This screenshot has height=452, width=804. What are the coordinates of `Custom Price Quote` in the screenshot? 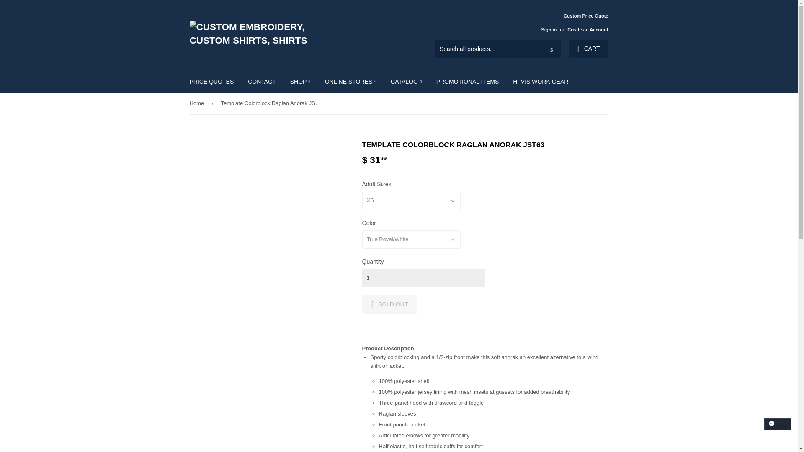 It's located at (571, 22).